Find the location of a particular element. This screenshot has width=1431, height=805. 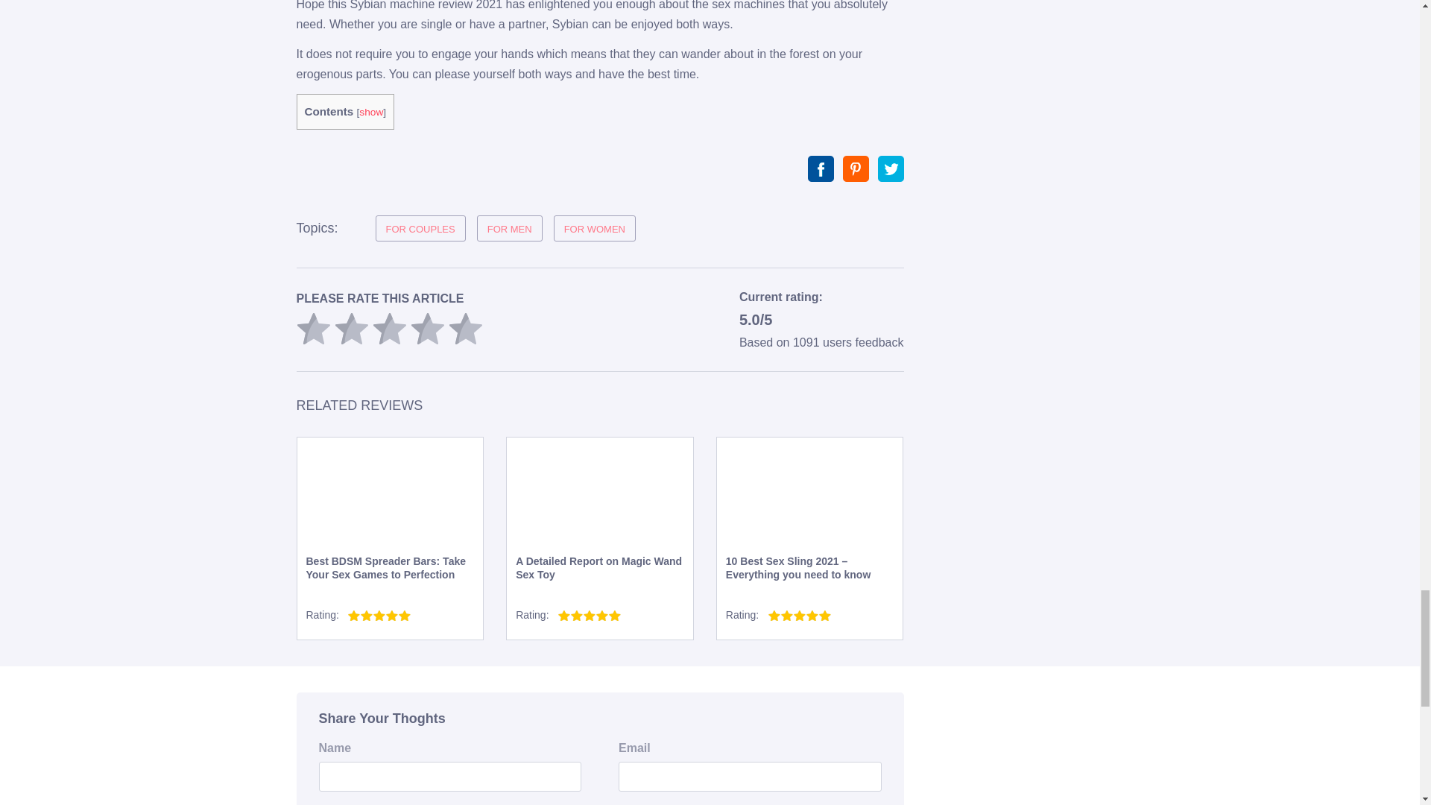

1 is located at coordinates (313, 328).